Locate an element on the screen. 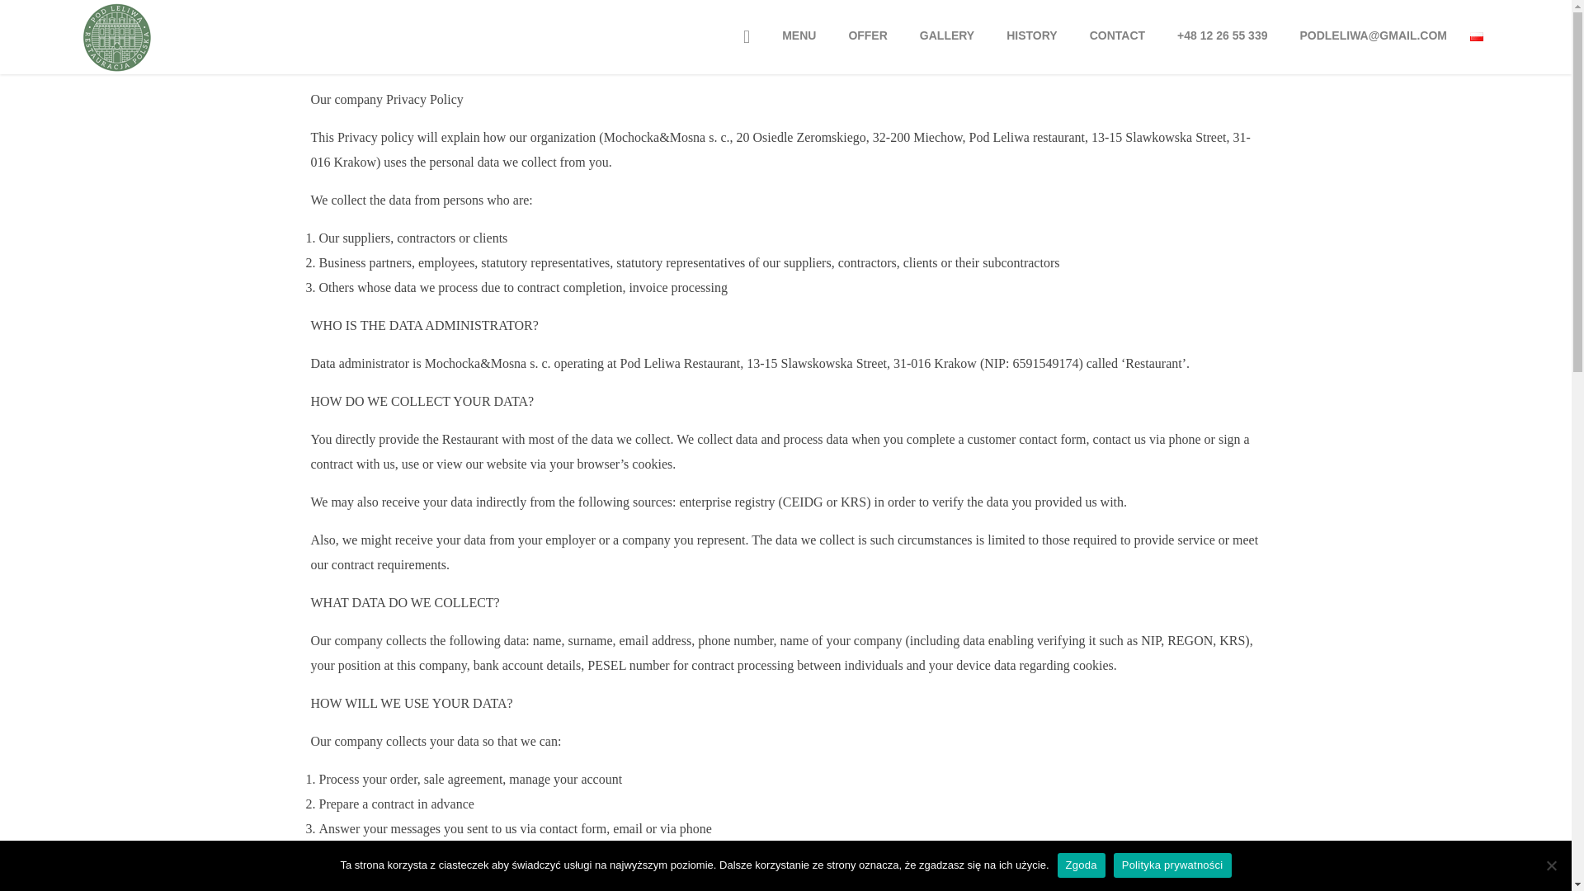  0 is located at coordinates (746, 48).